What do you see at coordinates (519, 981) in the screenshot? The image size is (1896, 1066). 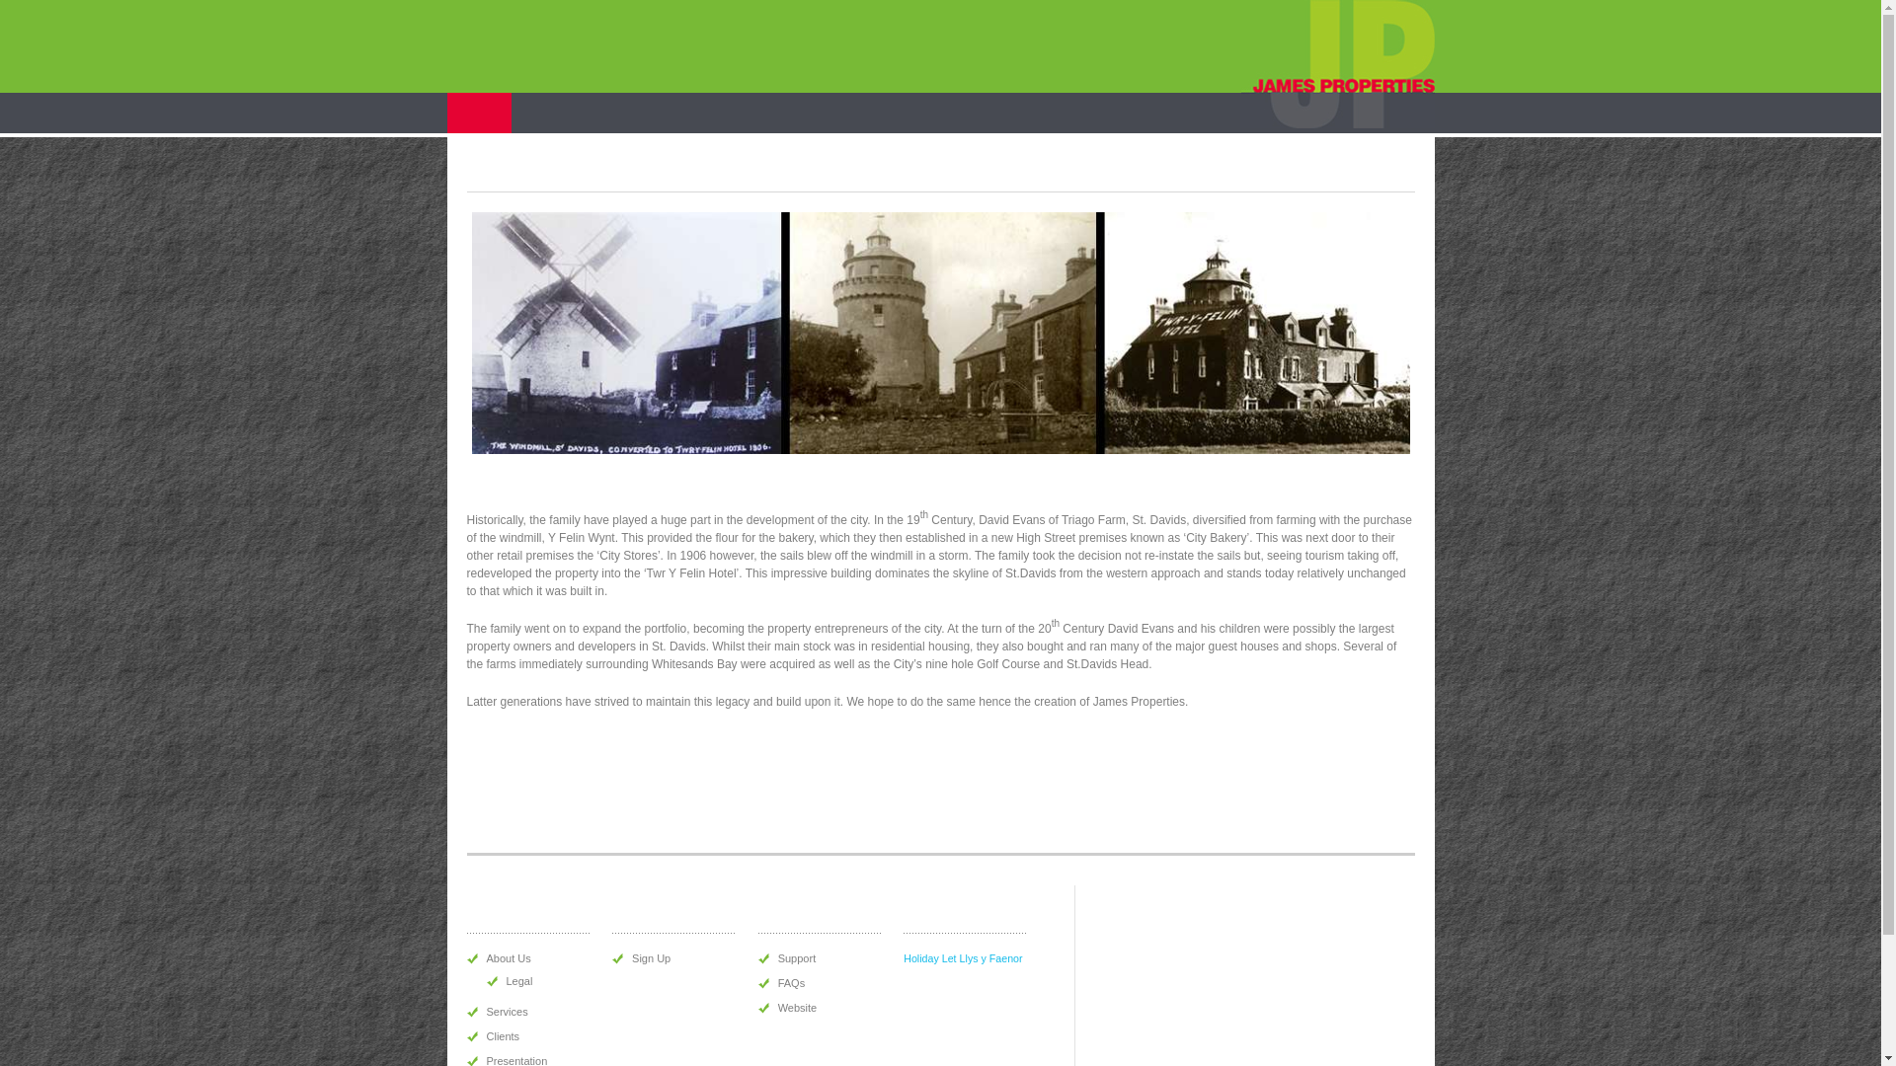 I see `Legal` at bounding box center [519, 981].